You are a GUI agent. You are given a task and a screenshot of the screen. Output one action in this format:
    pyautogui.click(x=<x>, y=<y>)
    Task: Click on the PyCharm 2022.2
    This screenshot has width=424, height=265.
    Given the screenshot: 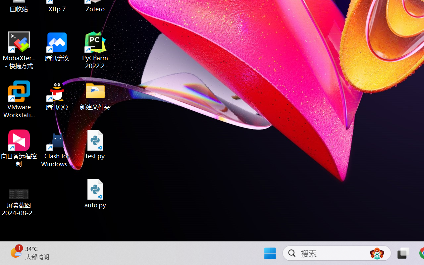 What is the action you would take?
    pyautogui.click(x=95, y=50)
    